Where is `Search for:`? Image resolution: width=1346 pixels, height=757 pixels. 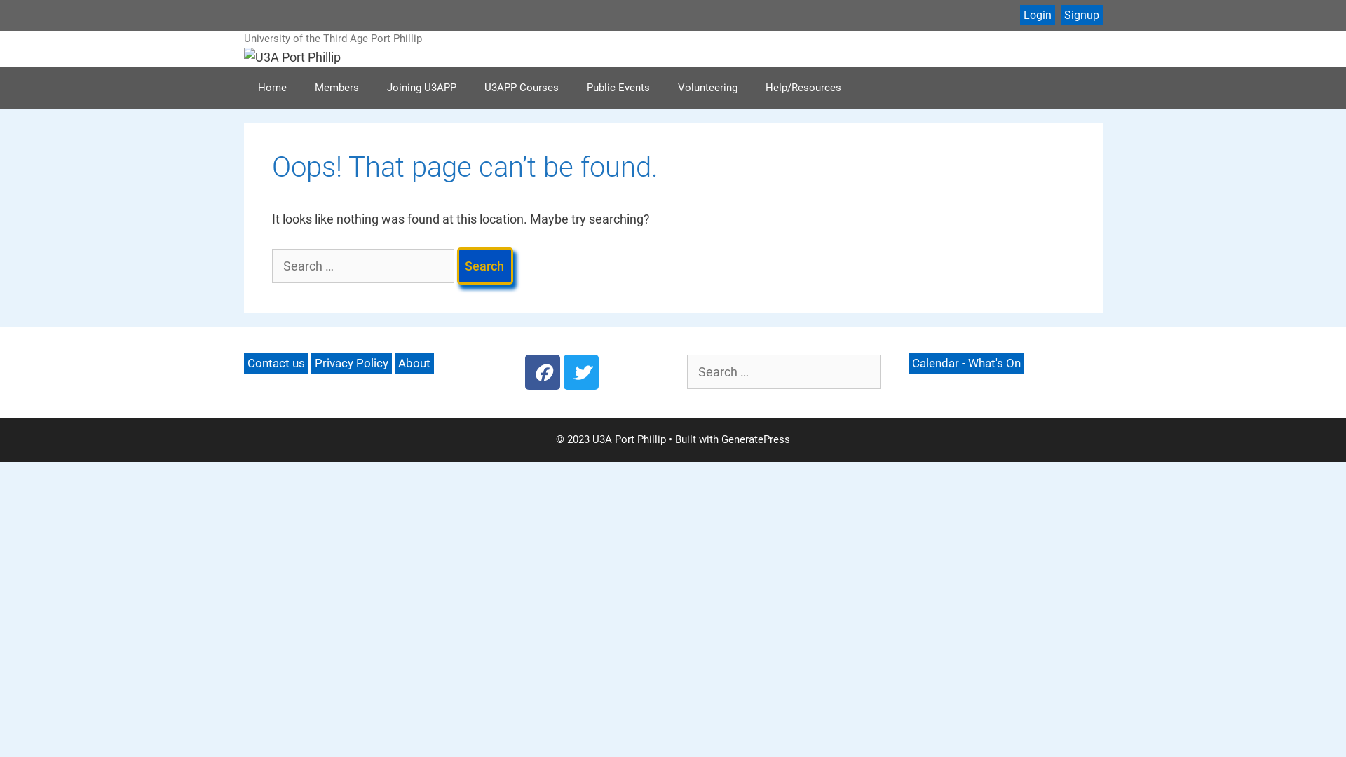
Search for: is located at coordinates (784, 371).